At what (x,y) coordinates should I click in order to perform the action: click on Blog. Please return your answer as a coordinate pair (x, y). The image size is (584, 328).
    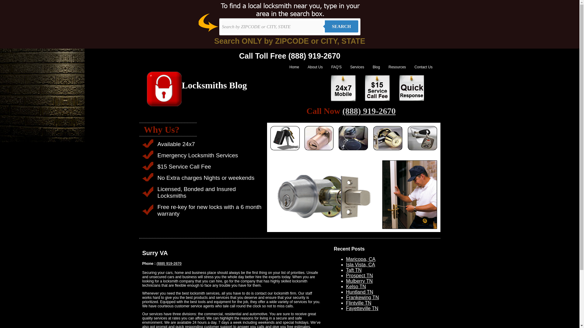
    Looking at the image, I should click on (376, 67).